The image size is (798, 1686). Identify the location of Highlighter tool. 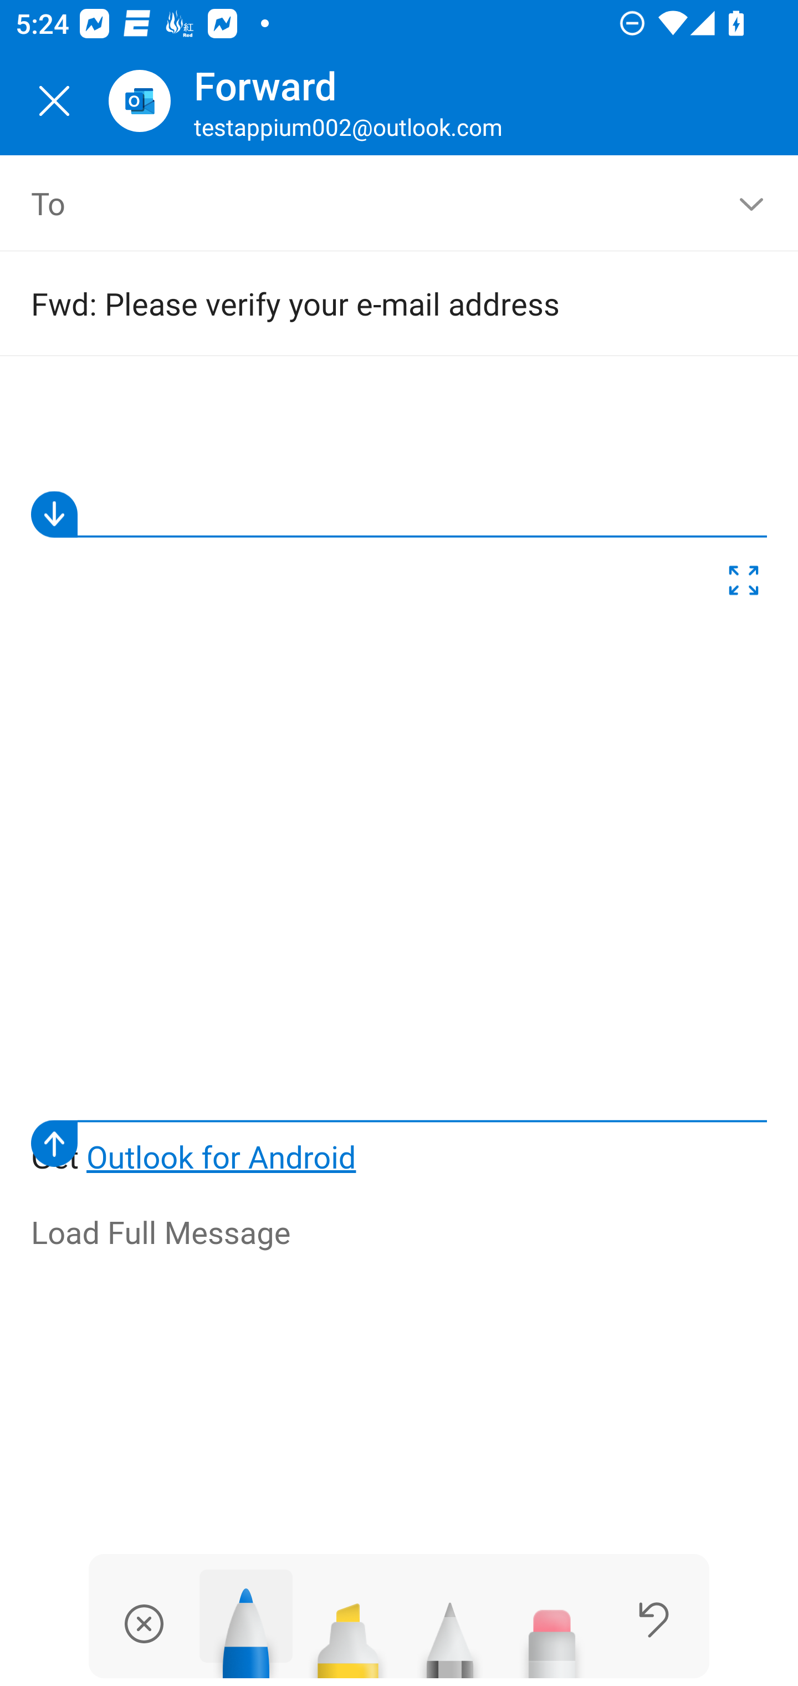
(348, 1632).